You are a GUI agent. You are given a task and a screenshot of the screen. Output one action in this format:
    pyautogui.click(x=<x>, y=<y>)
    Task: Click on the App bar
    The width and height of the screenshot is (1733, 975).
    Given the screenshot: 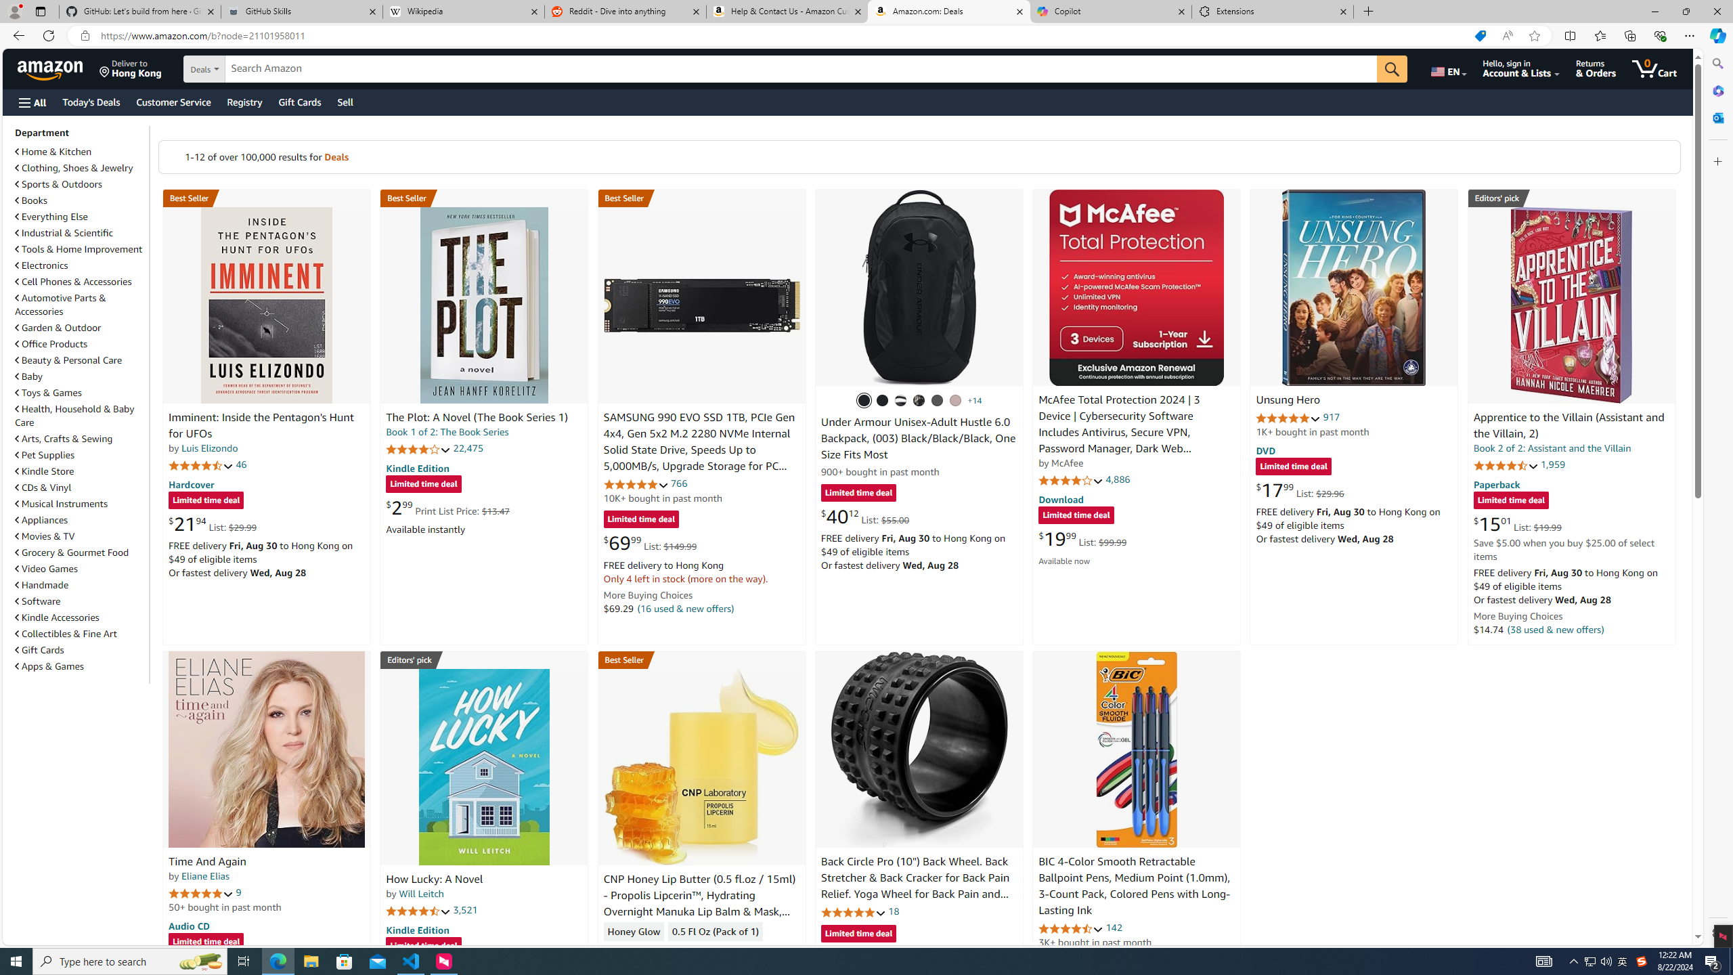 What is the action you would take?
    pyautogui.click(x=866, y=36)
    